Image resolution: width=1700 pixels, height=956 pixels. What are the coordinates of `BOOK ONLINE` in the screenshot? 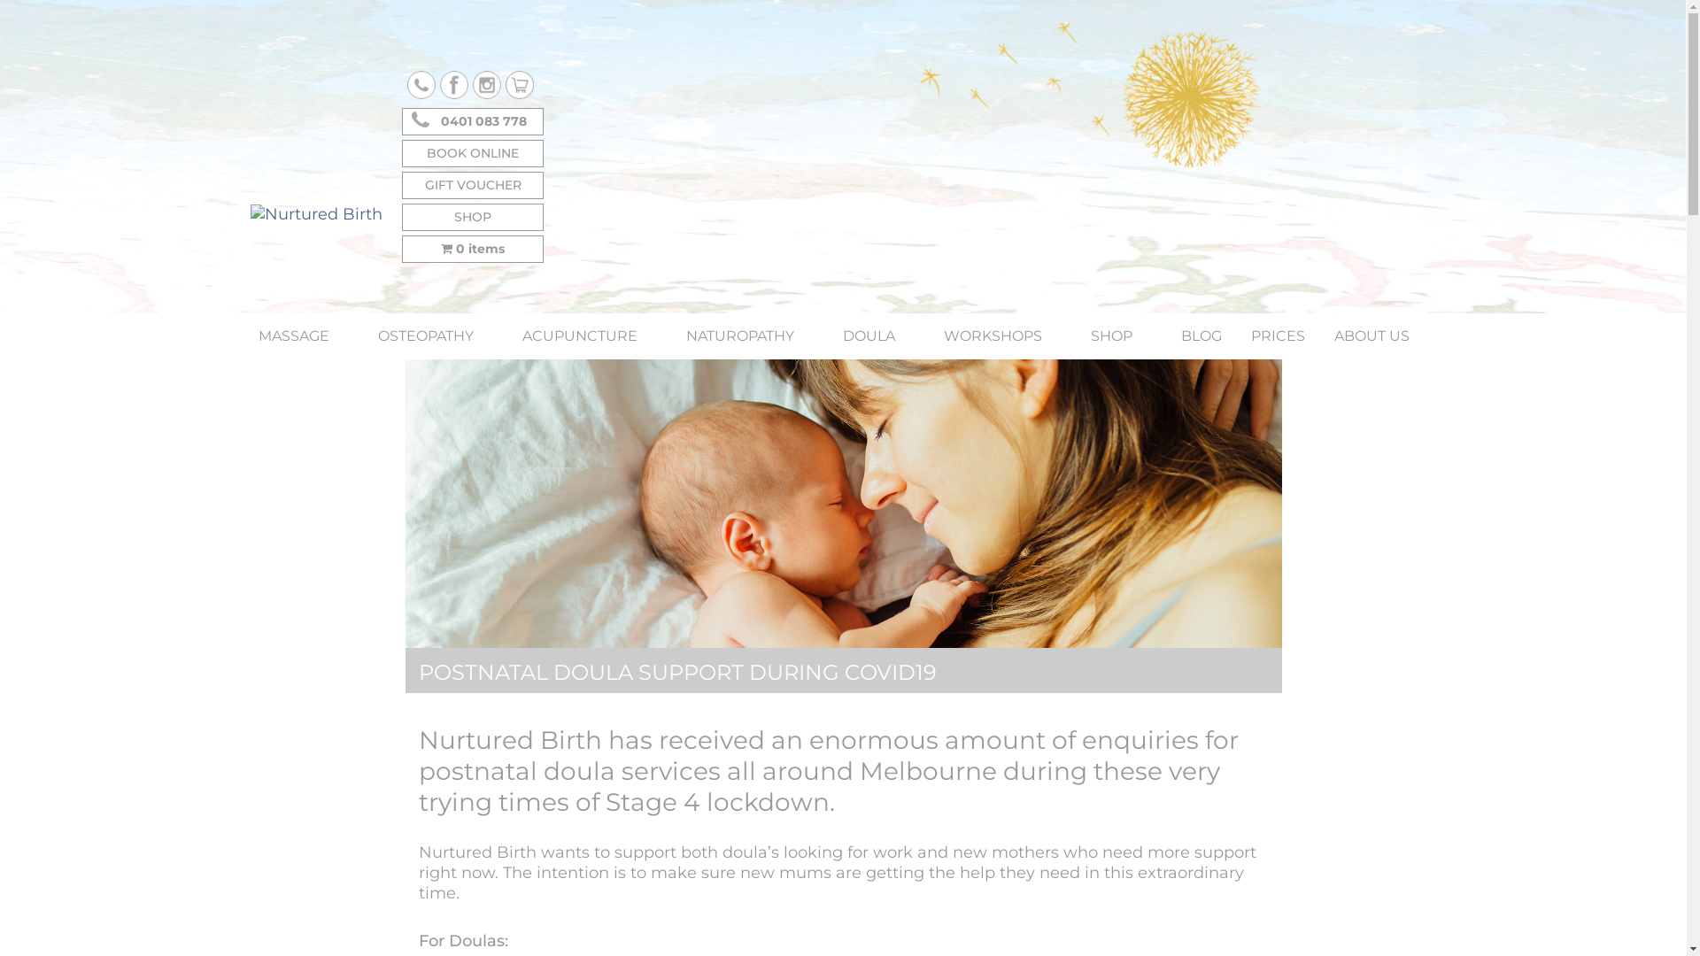 It's located at (473, 154).